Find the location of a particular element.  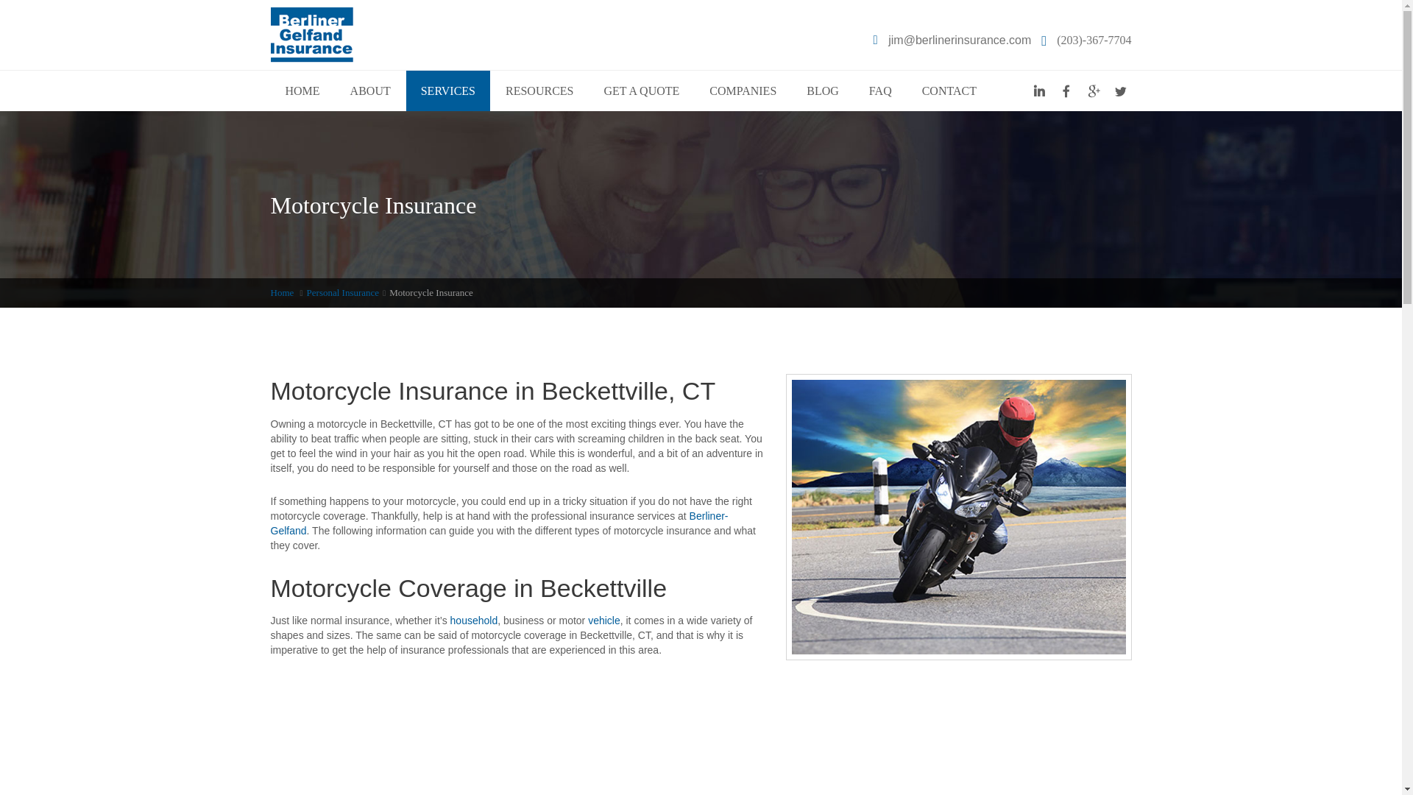

Home is located at coordinates (283, 292).